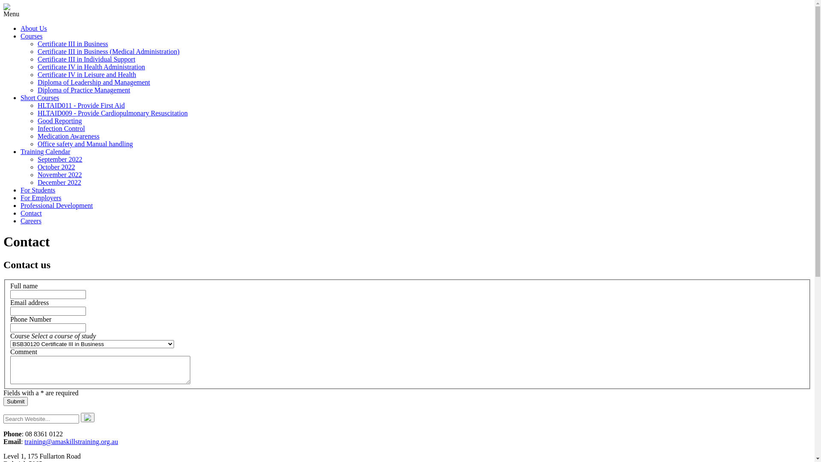 The image size is (821, 462). What do you see at coordinates (60, 175) in the screenshot?
I see `November 2022` at bounding box center [60, 175].